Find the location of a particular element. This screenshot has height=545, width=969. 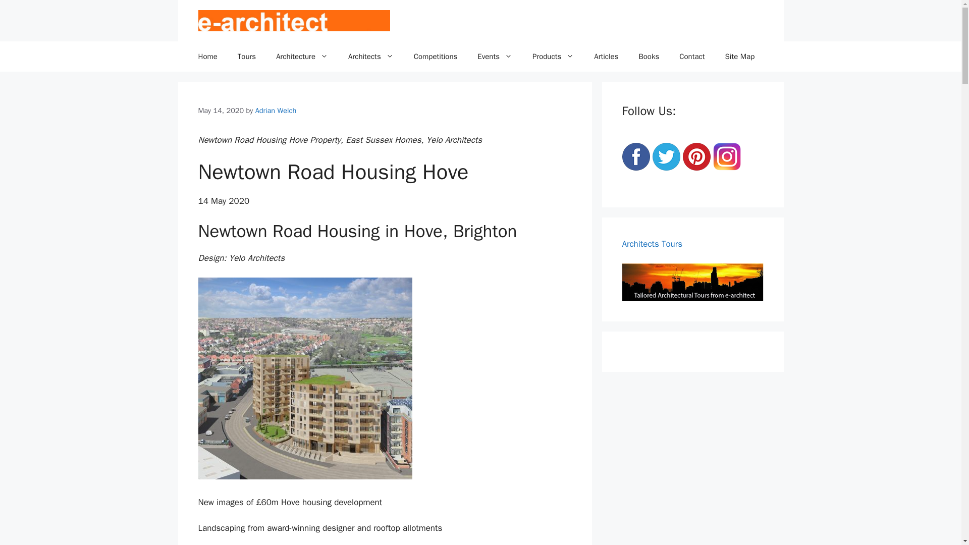

Competitions is located at coordinates (436, 57).